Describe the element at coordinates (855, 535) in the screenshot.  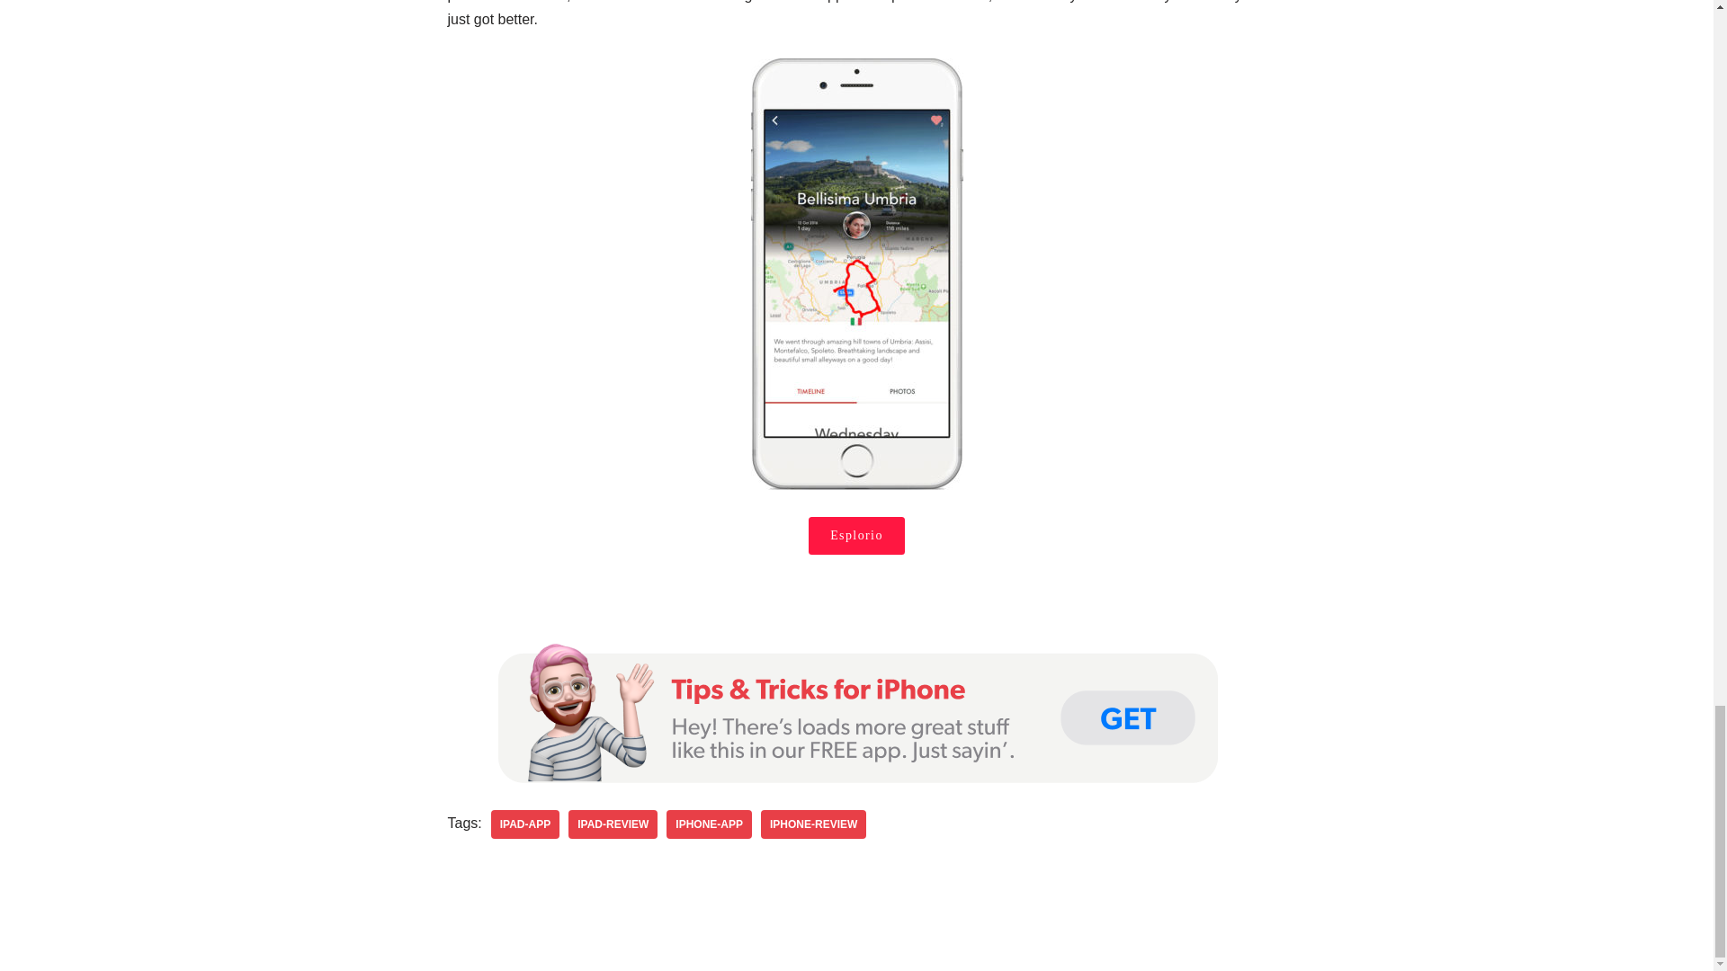
I see `Esplorio` at that location.